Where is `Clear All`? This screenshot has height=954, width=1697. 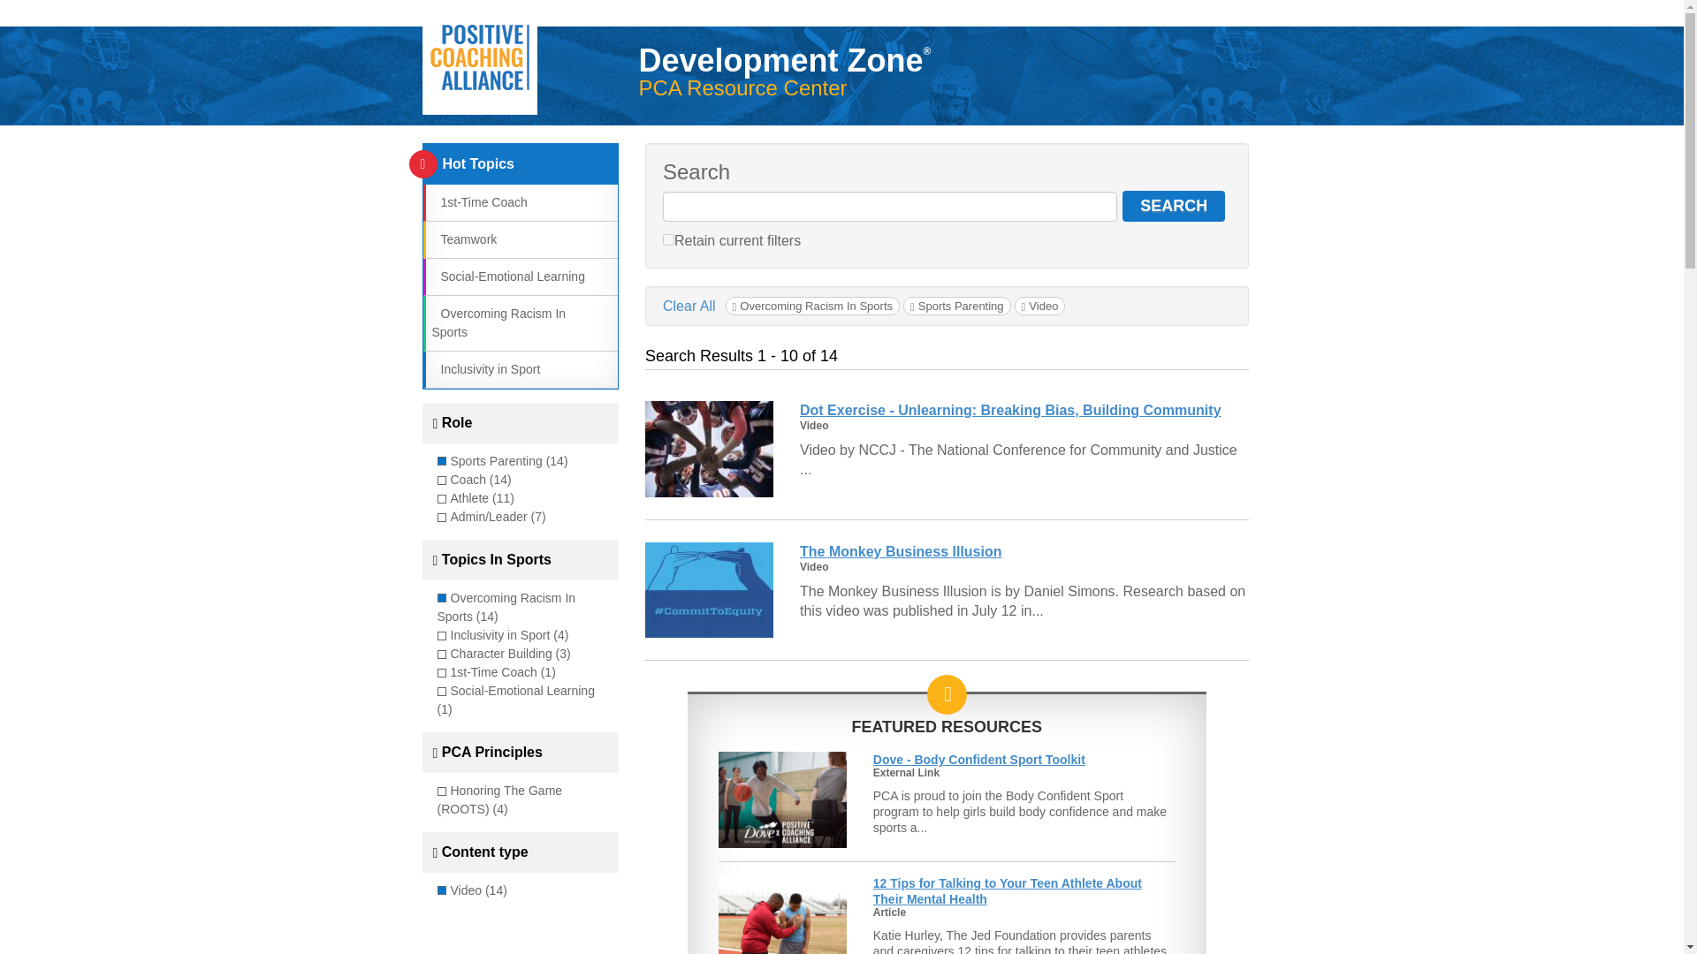 Clear All is located at coordinates (689, 306).